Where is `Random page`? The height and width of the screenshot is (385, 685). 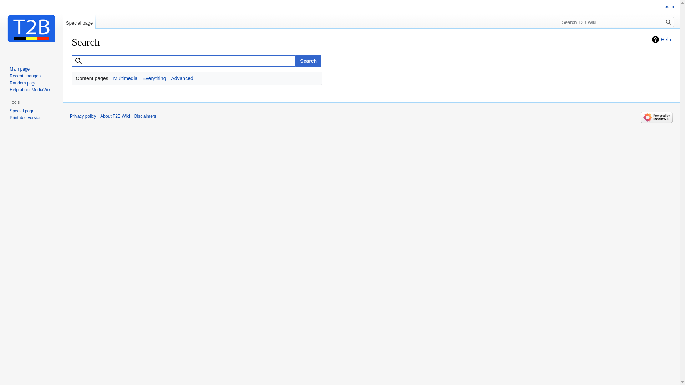 Random page is located at coordinates (23, 83).